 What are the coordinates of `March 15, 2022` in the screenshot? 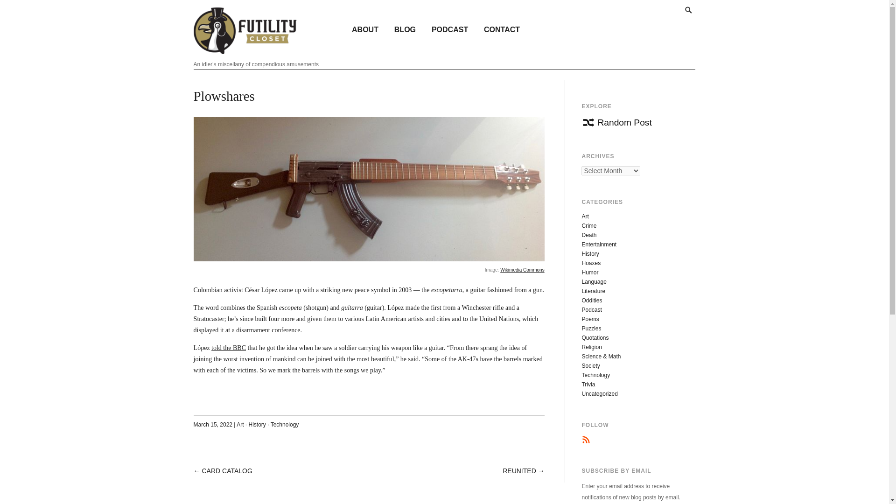 It's located at (213, 424).